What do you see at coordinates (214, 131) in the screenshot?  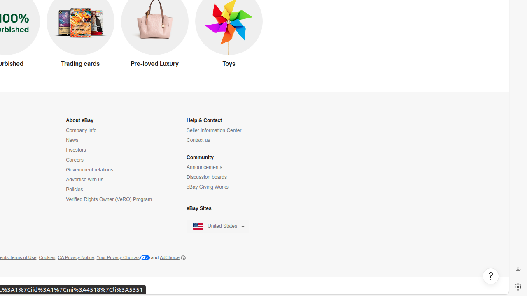 I see `Seller Information Center` at bounding box center [214, 131].